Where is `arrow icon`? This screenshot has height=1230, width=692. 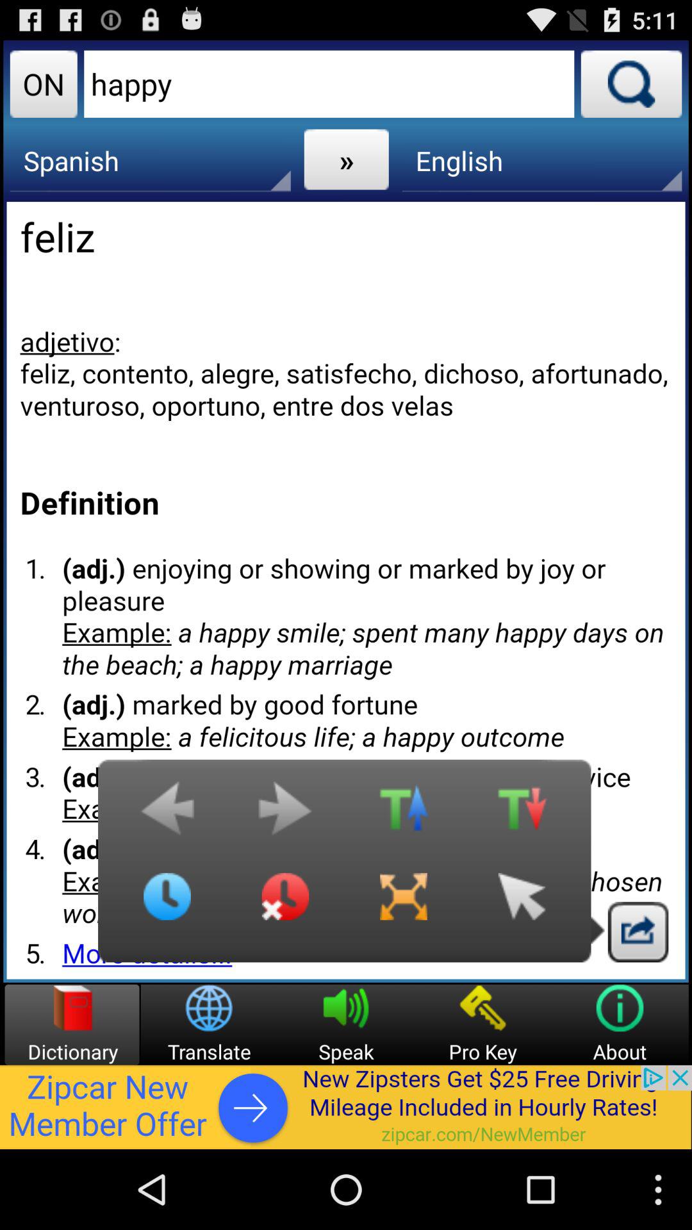
arrow icon is located at coordinates (522, 906).